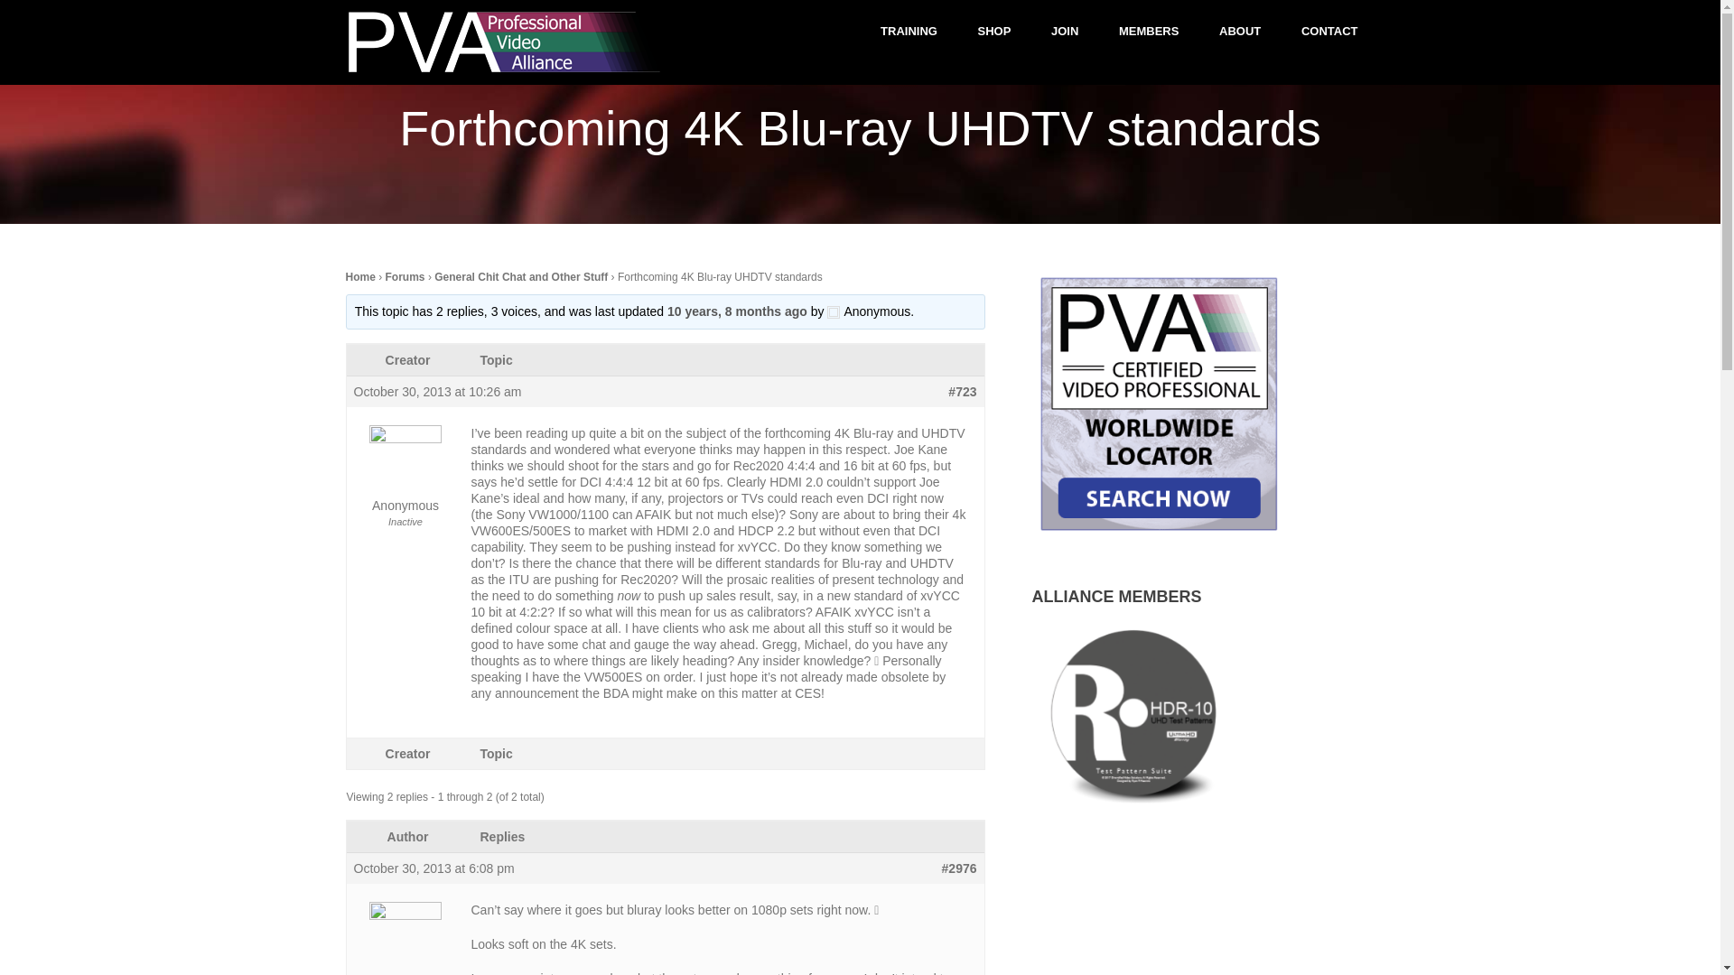 The image size is (1734, 975). What do you see at coordinates (521, 277) in the screenshot?
I see `General Chit Chat and Other Stuff` at bounding box center [521, 277].